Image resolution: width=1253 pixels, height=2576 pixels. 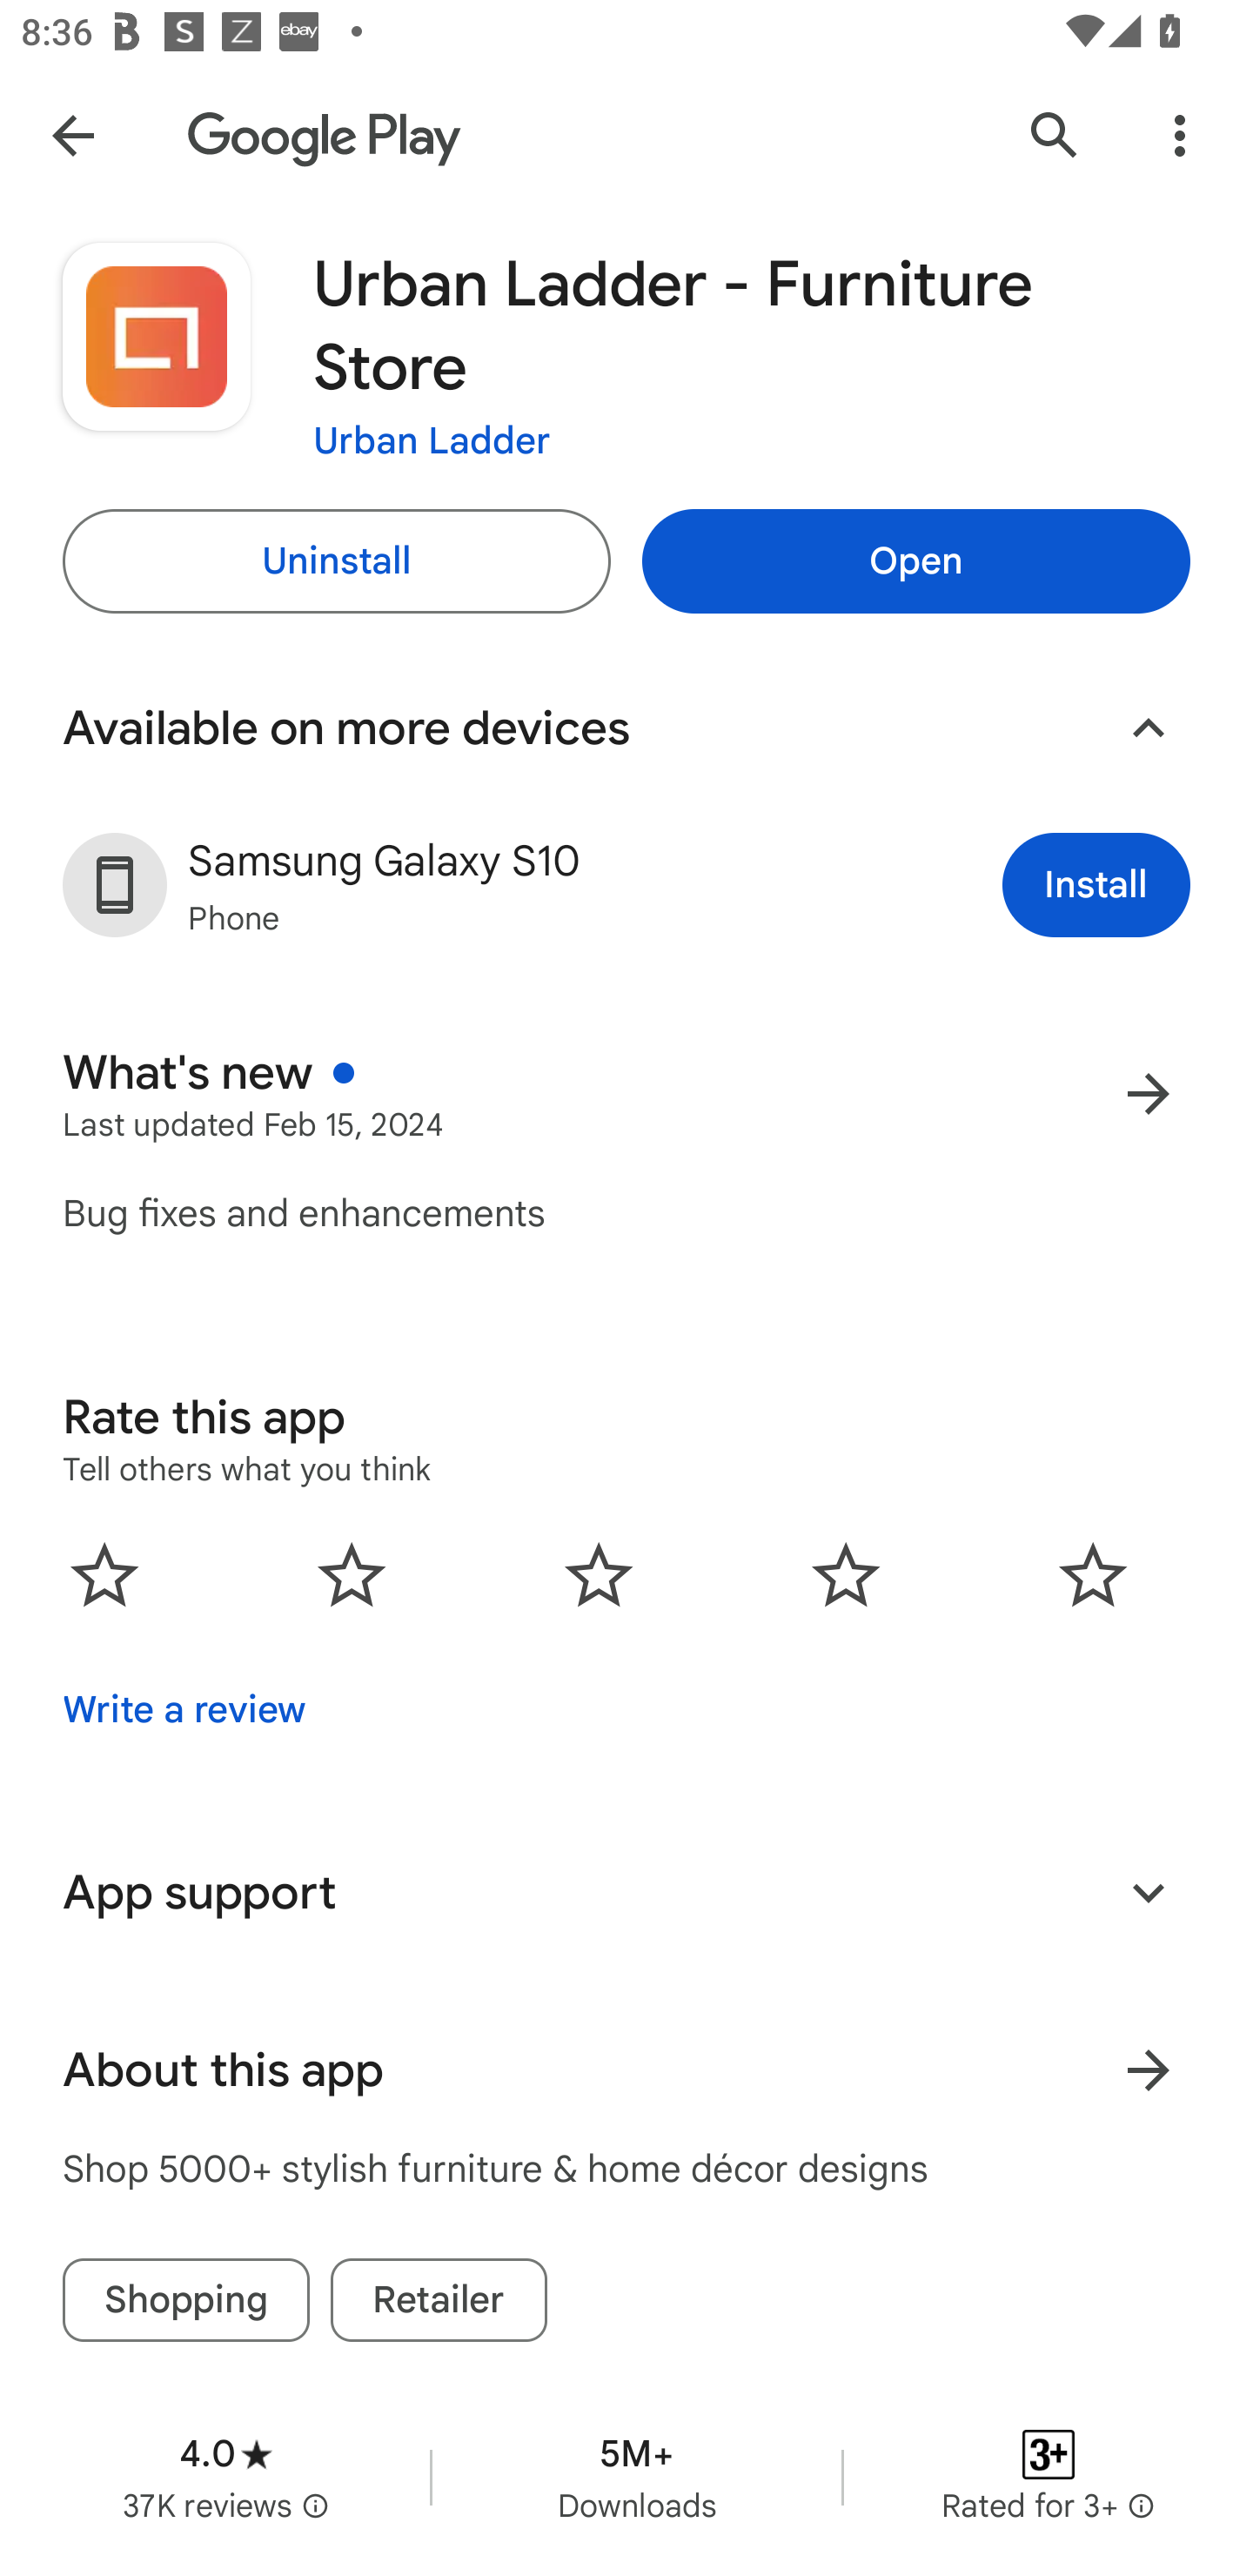 I want to click on Search Google Play, so click(x=1055, y=134).